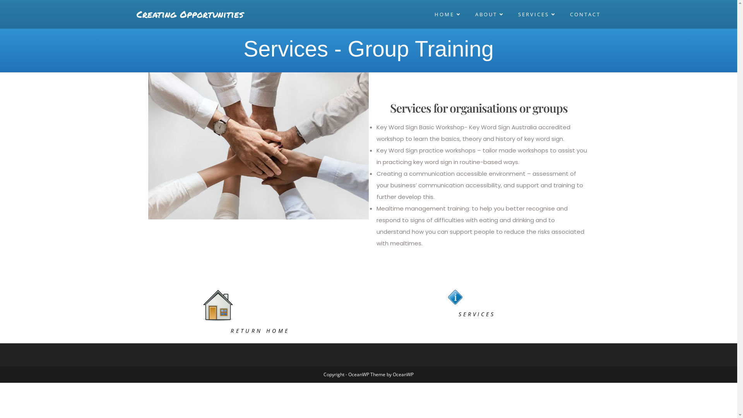  What do you see at coordinates (448, 14) in the screenshot?
I see `HOME` at bounding box center [448, 14].